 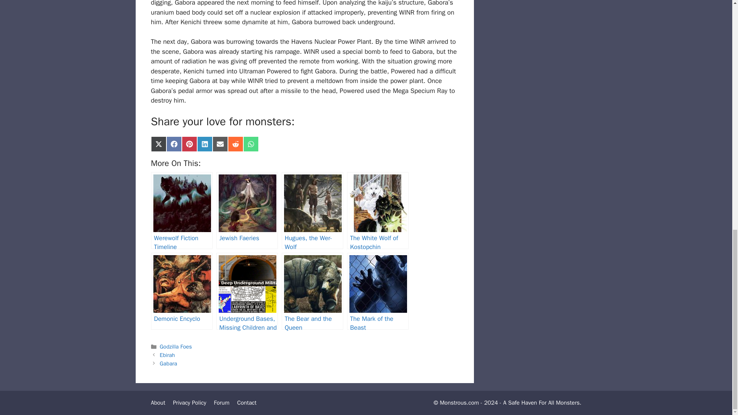 What do you see at coordinates (235, 144) in the screenshot?
I see `Share on Reddit` at bounding box center [235, 144].